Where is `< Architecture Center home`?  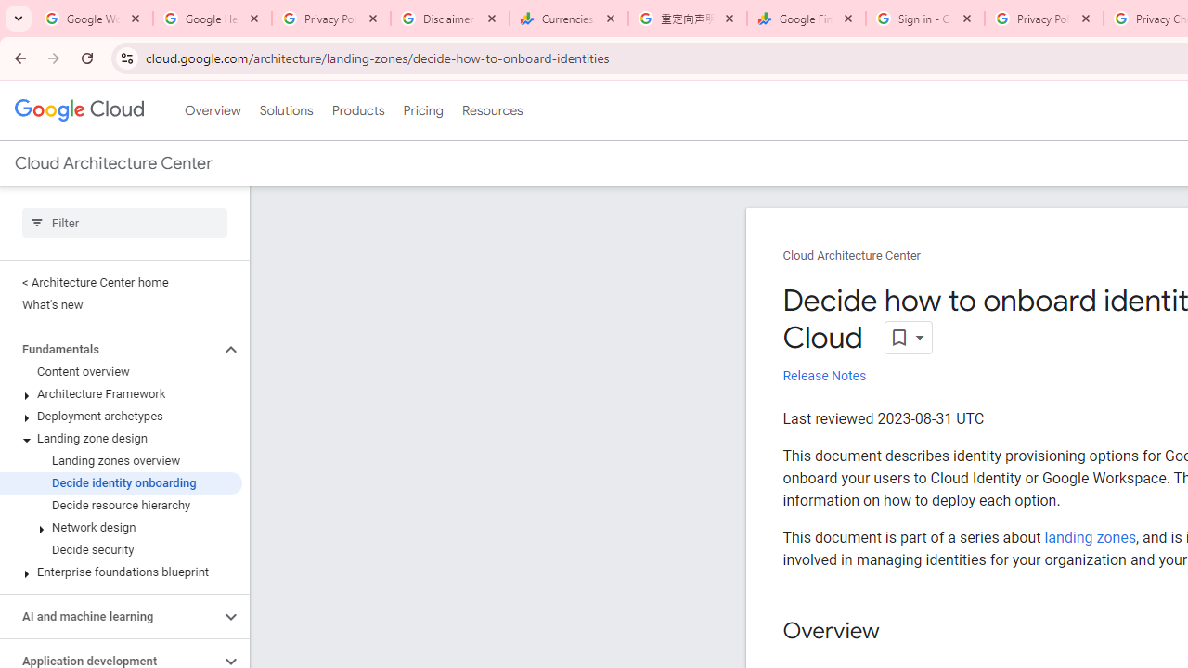 < Architecture Center home is located at coordinates (121, 282).